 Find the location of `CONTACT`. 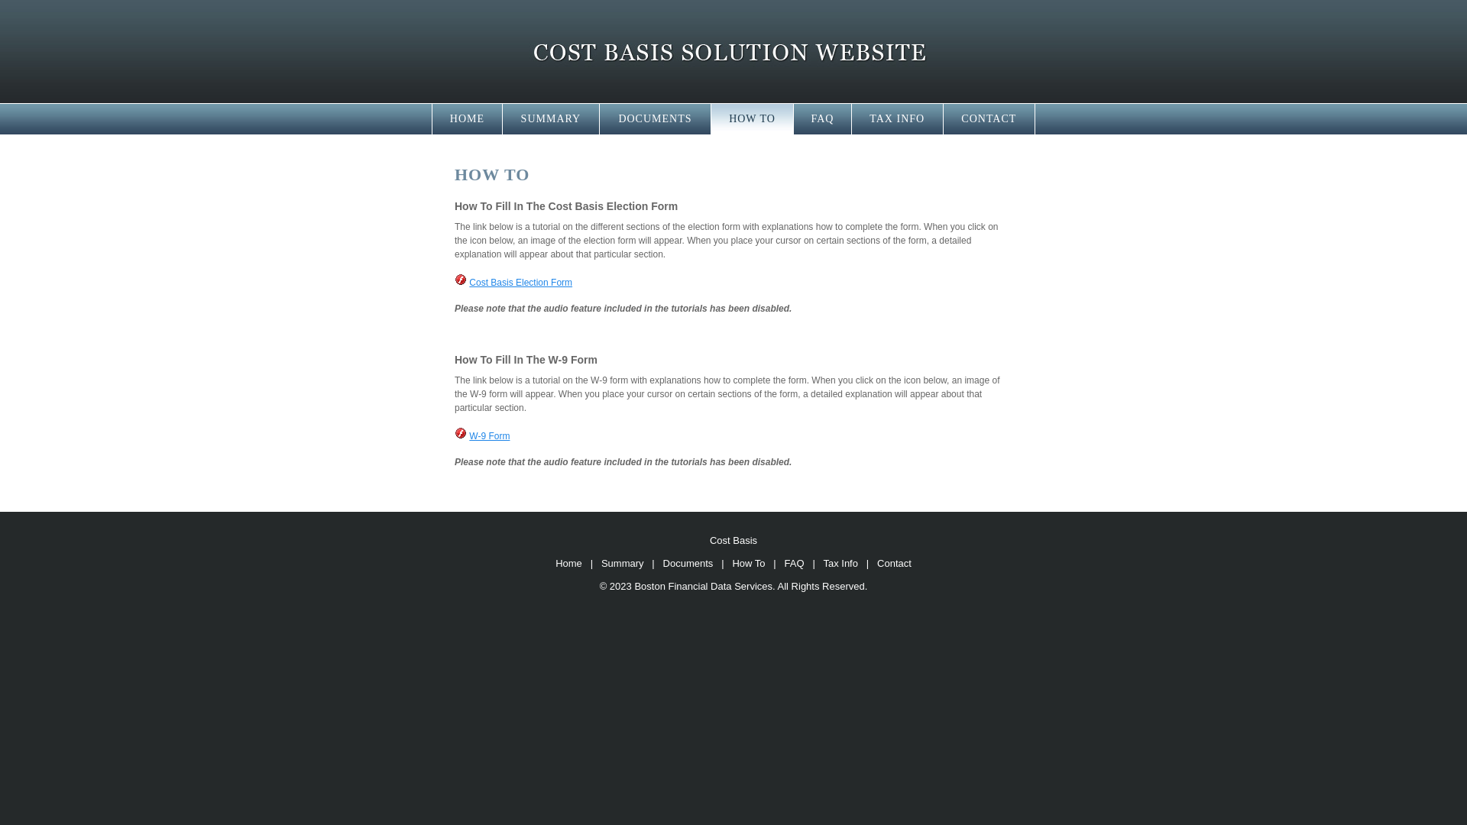

CONTACT is located at coordinates (989, 119).